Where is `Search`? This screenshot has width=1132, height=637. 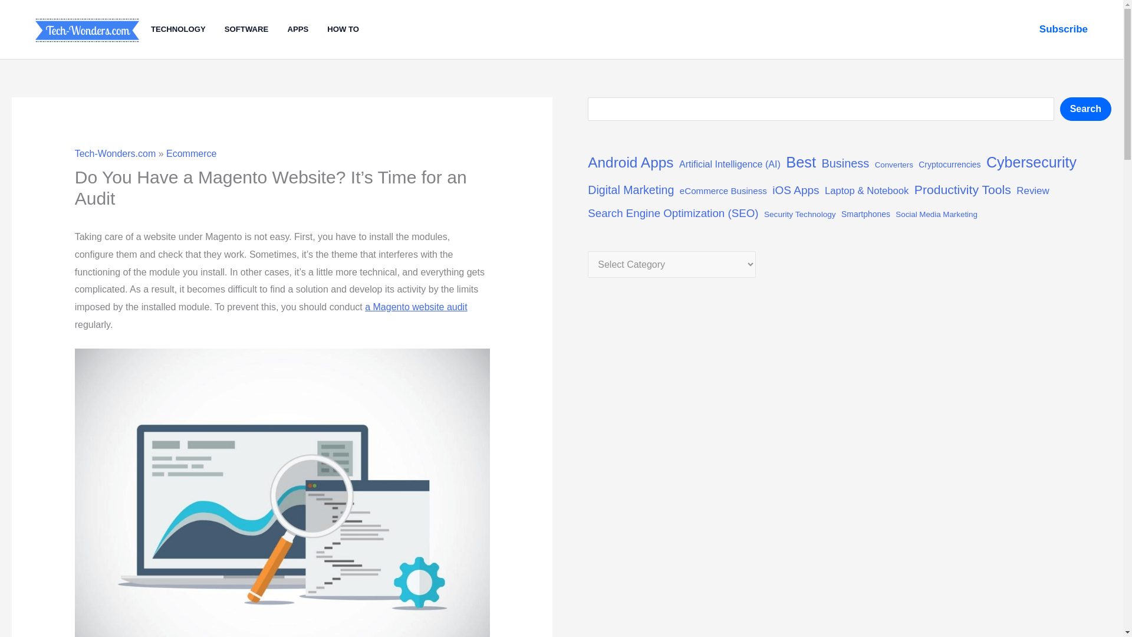 Search is located at coordinates (1085, 109).